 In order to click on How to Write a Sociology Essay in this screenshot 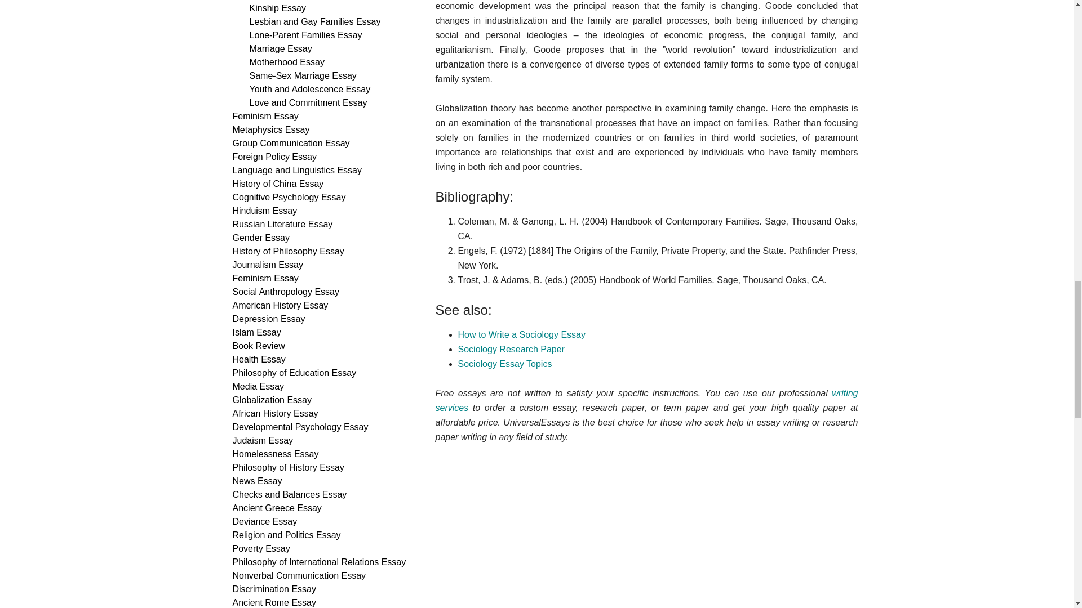, I will do `click(521, 334)`.